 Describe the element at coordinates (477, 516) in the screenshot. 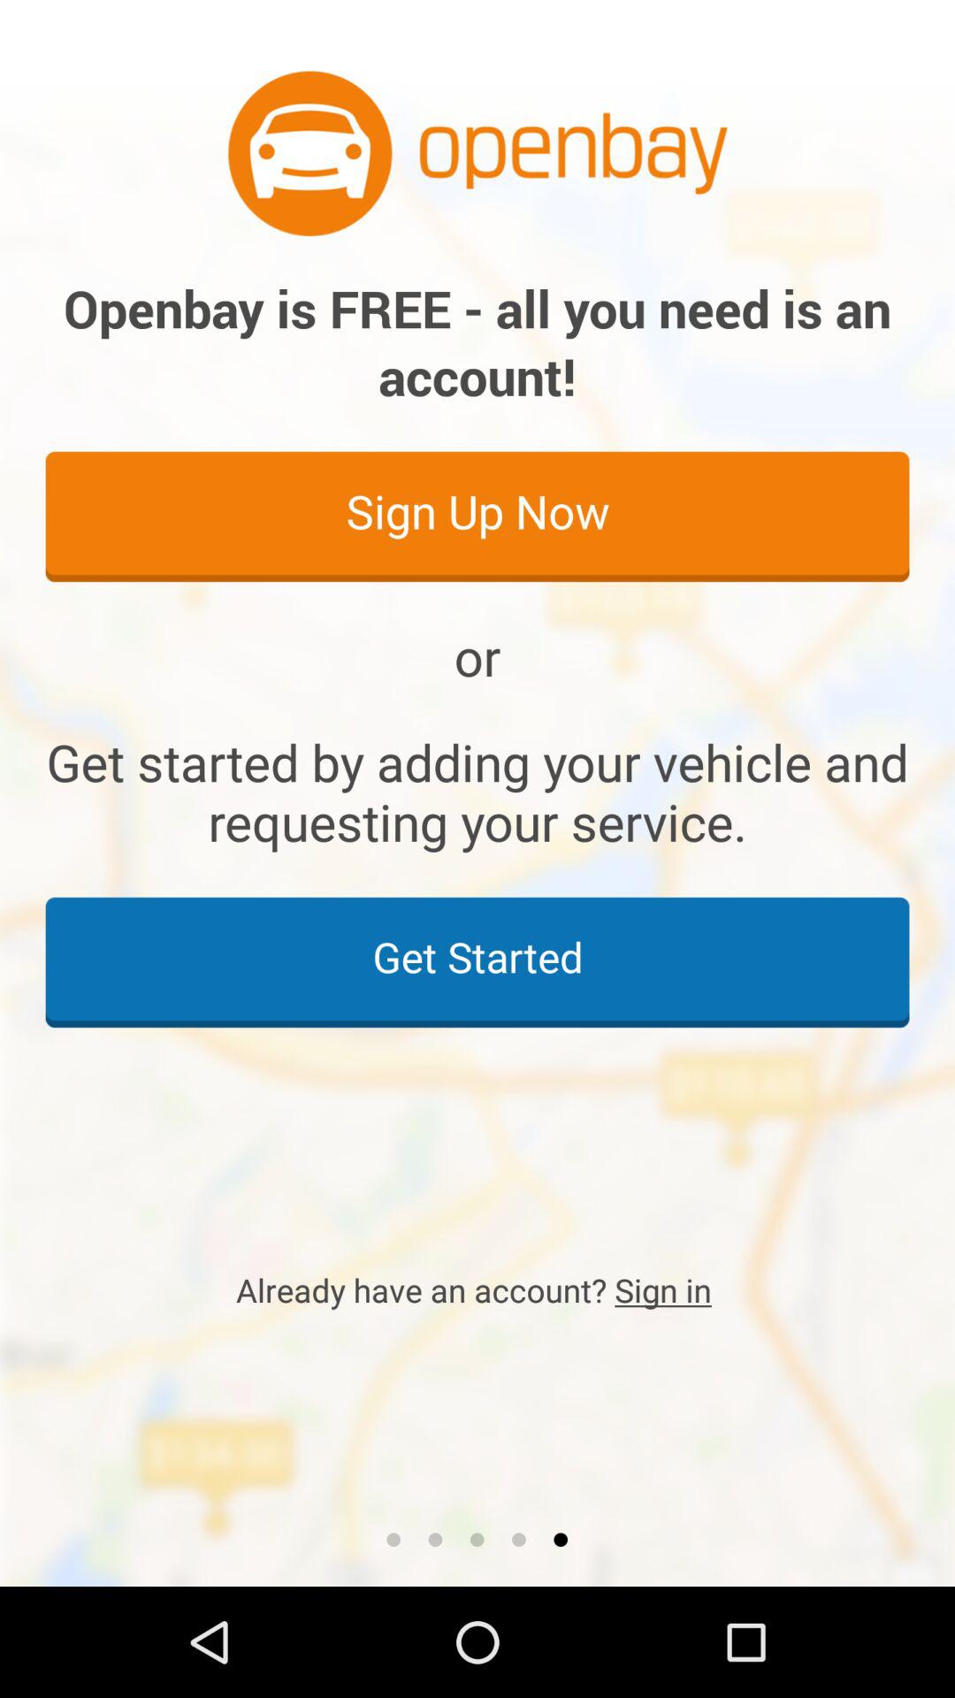

I see `turn on item above the or icon` at that location.